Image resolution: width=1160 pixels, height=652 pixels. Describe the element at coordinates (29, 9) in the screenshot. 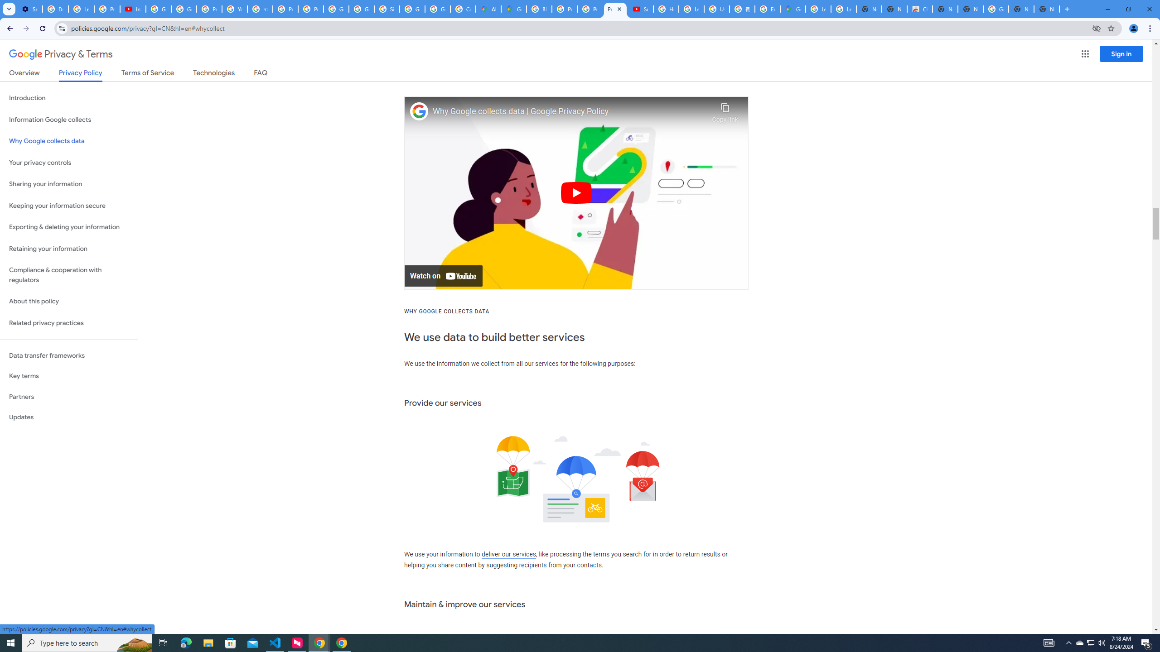

I see `Settings - Customize profile` at that location.